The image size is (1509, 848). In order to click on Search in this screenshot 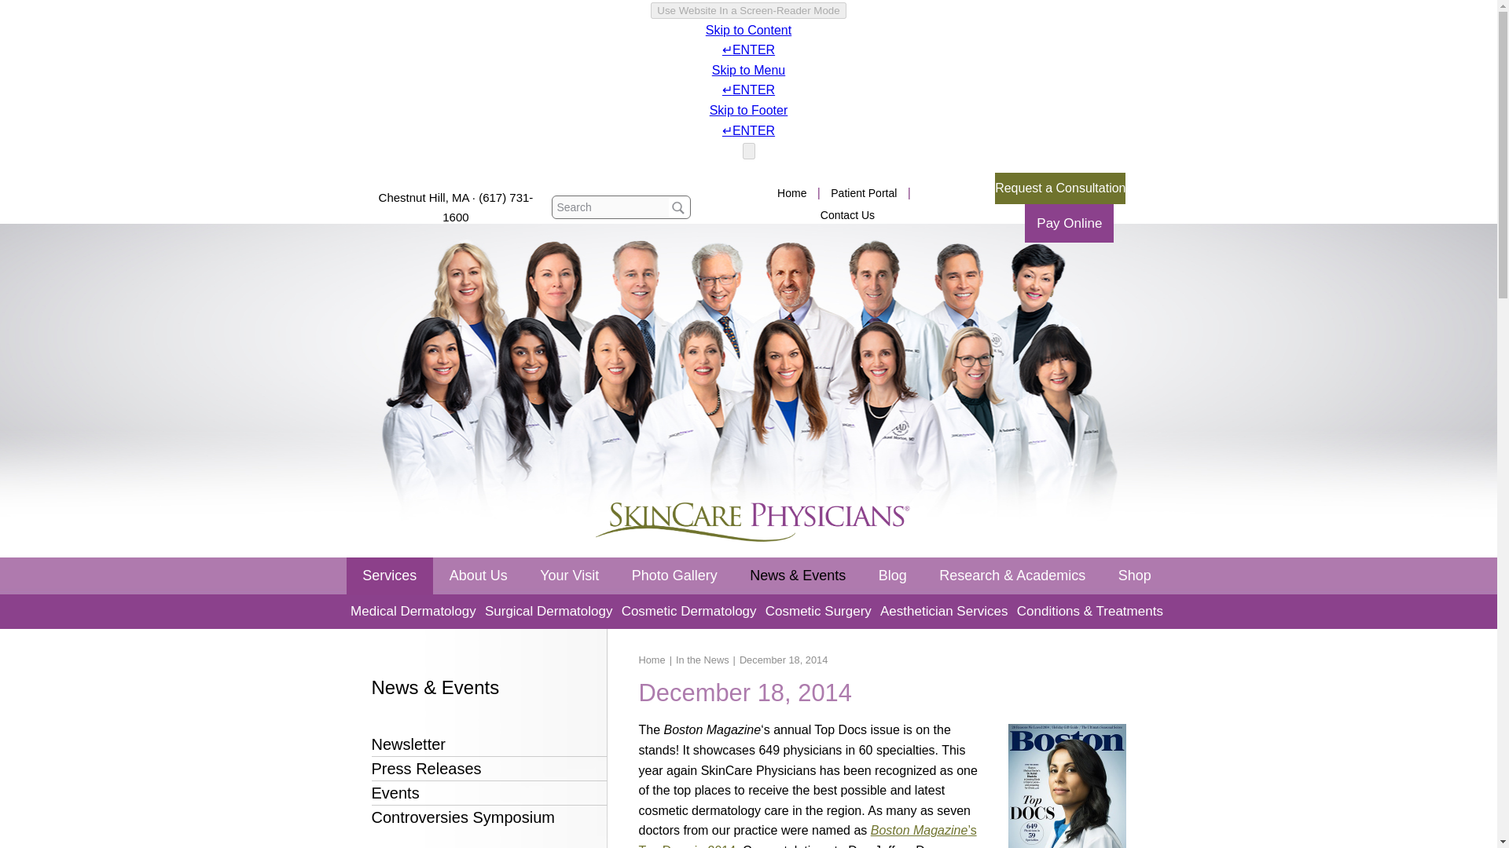, I will do `click(677, 207)`.